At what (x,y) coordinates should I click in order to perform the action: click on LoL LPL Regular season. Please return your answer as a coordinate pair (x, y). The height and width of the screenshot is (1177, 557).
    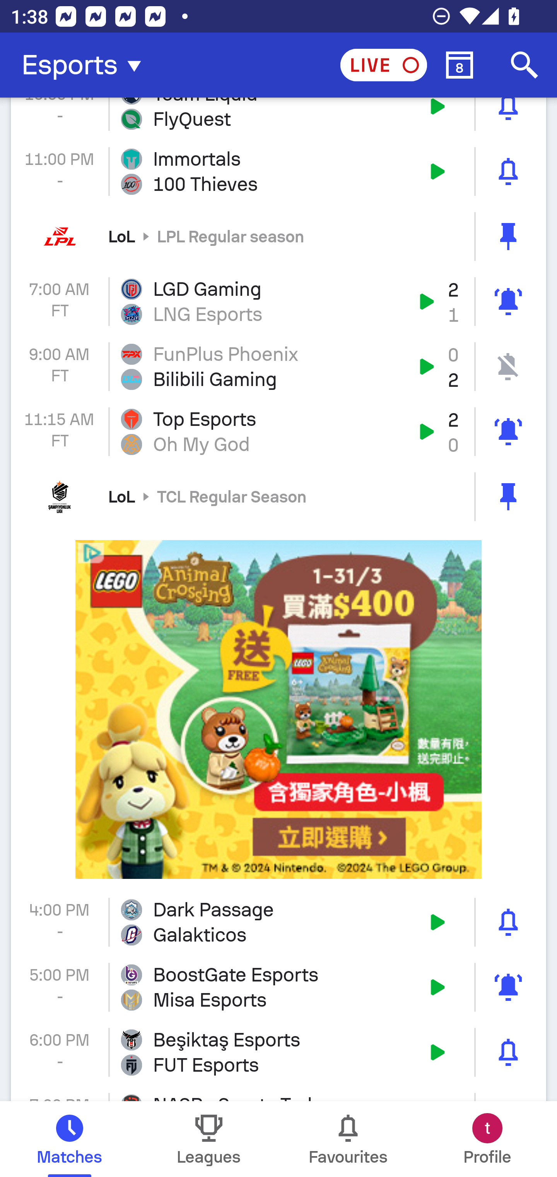
    Looking at the image, I should click on (278, 236).